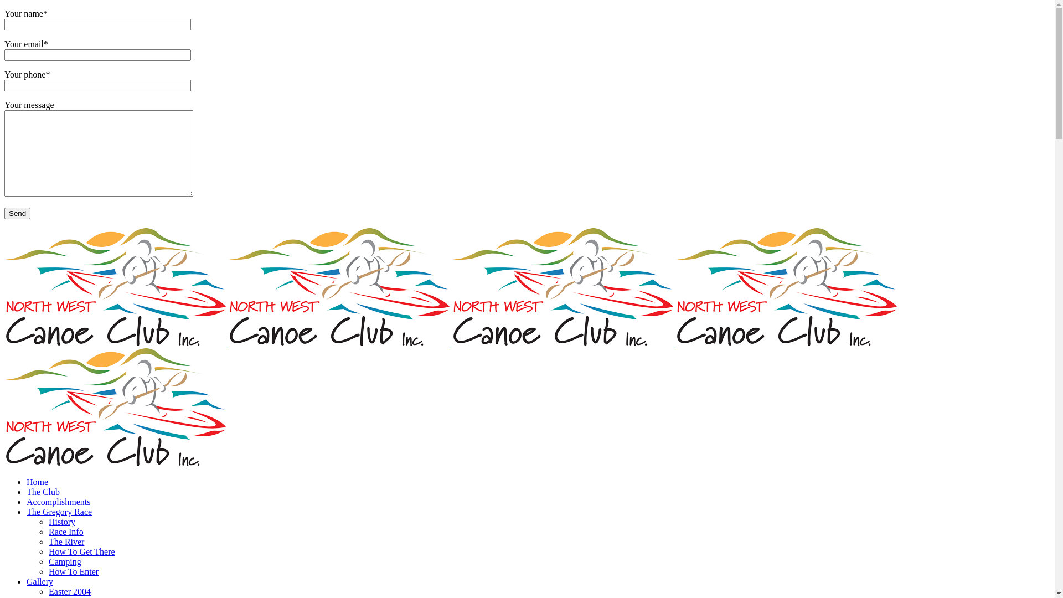  Describe the element at coordinates (70, 591) in the screenshot. I see `Easter 2004` at that location.